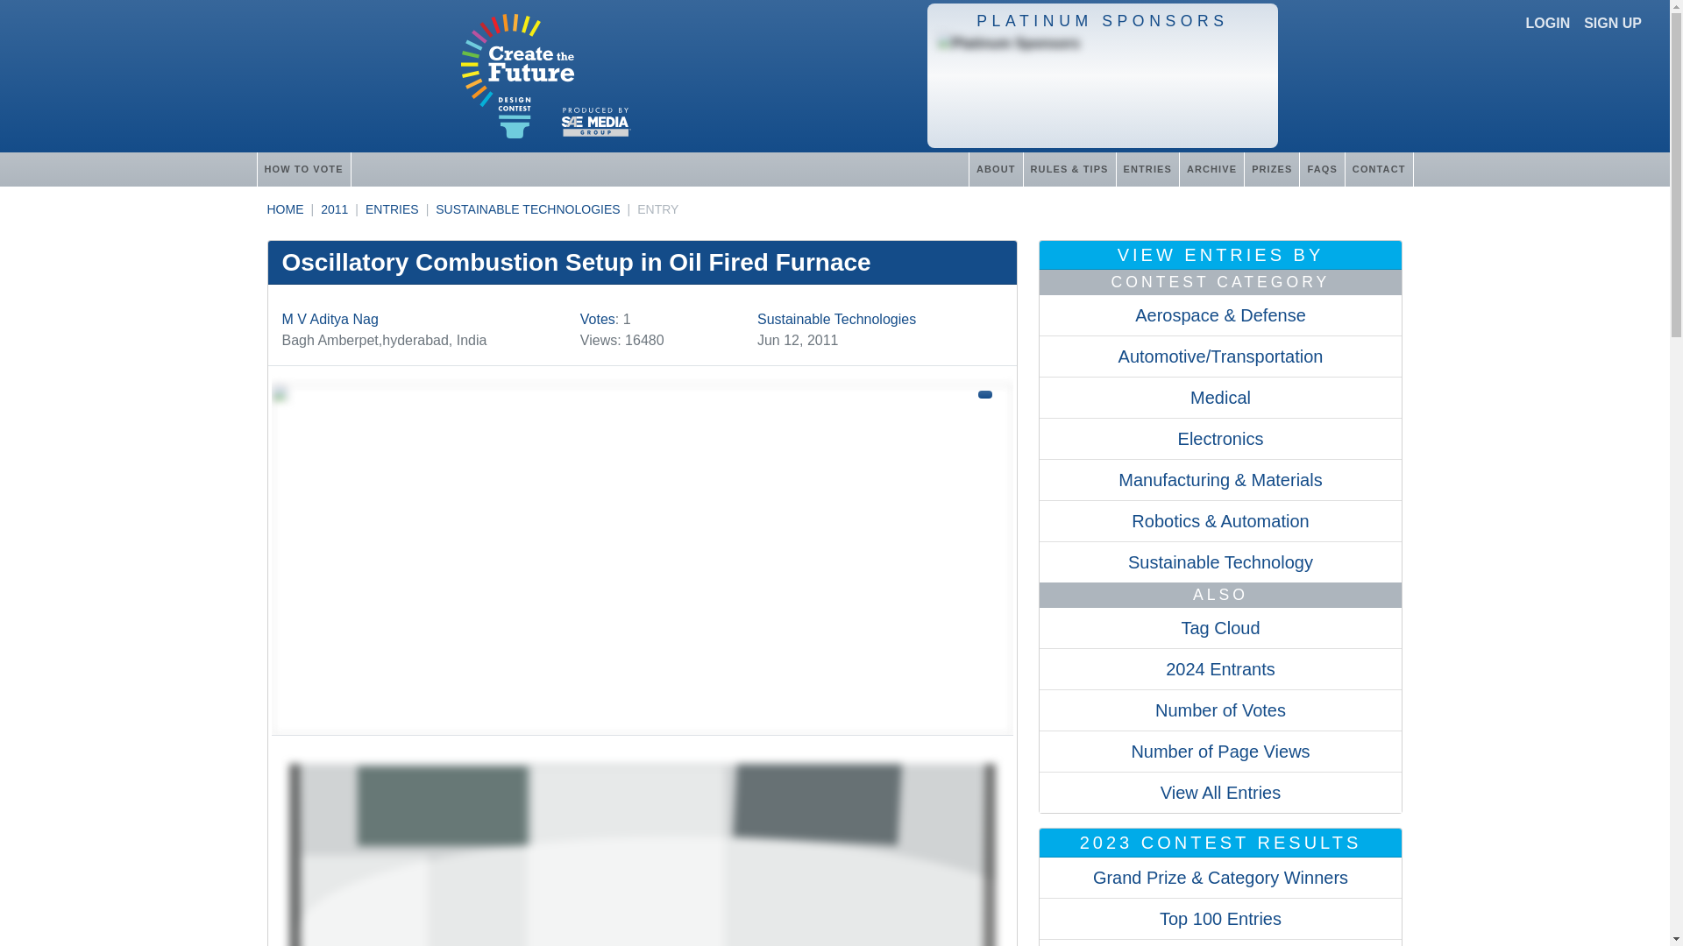  What do you see at coordinates (642, 844) in the screenshot?
I see `Goto slide` at bounding box center [642, 844].